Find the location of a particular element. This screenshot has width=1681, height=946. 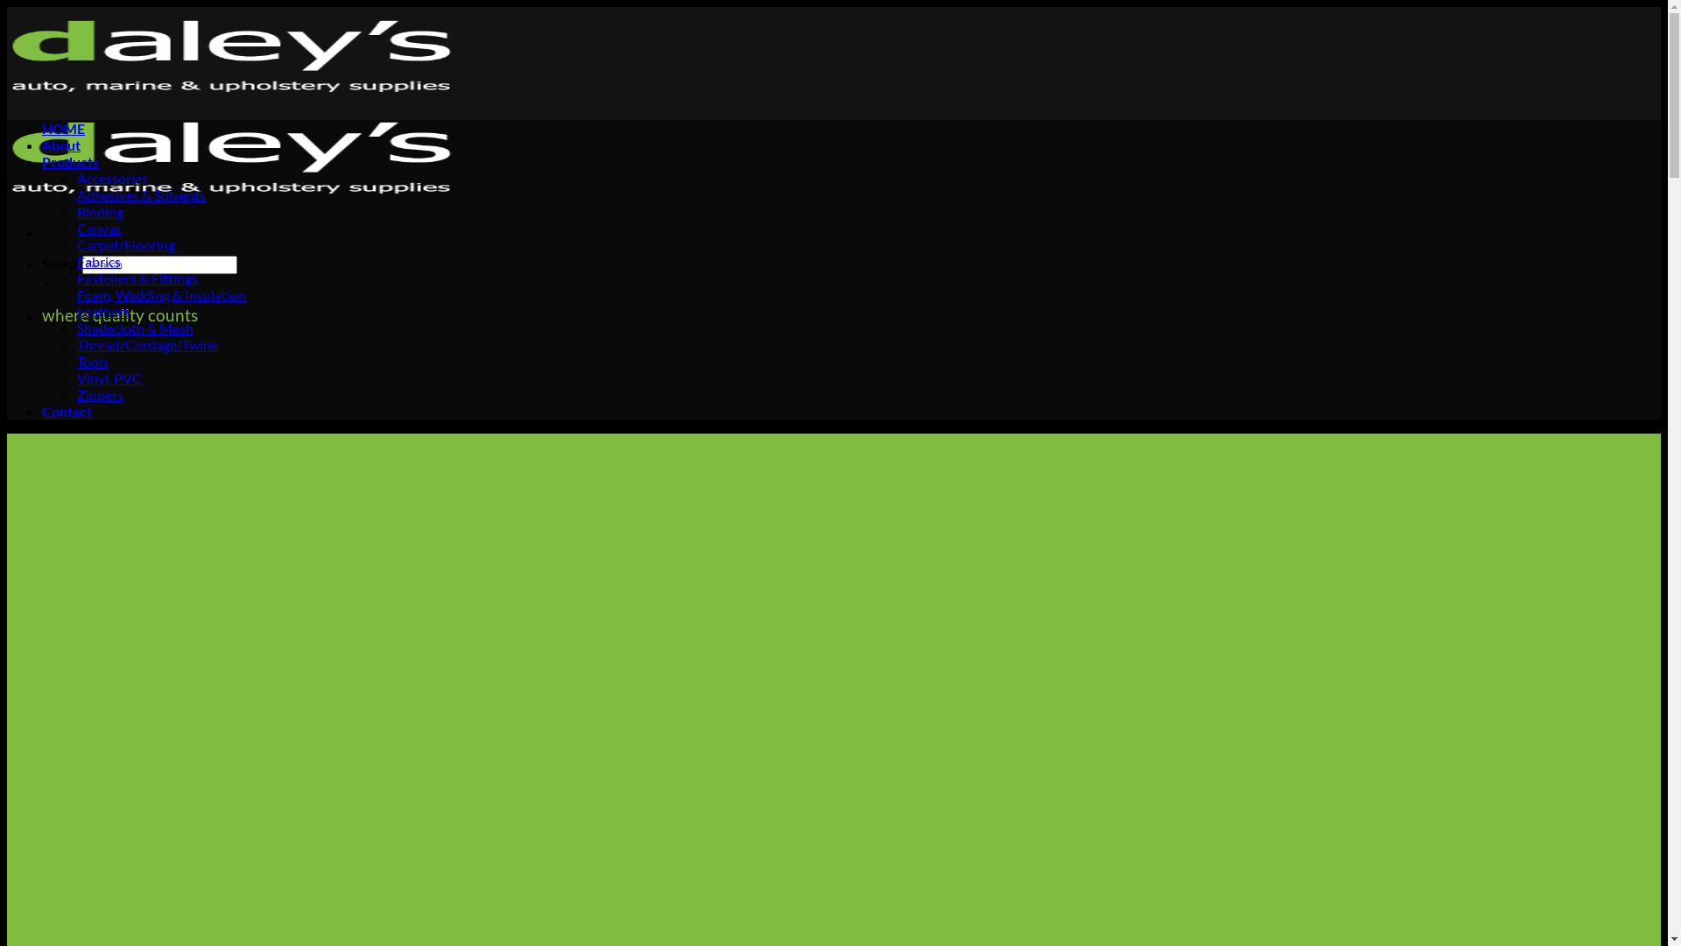

Skip to content is located at coordinates (7, 7).